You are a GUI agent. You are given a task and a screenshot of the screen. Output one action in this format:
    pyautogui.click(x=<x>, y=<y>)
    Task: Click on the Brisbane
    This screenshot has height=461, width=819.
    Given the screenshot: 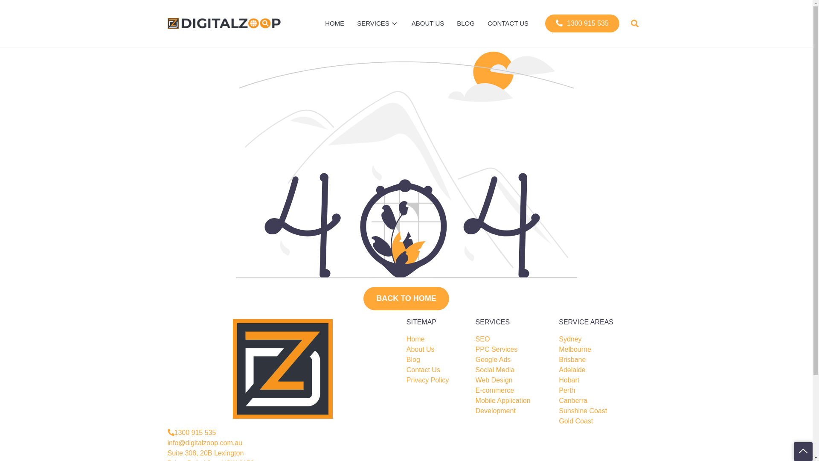 What is the action you would take?
    pyautogui.click(x=572, y=360)
    